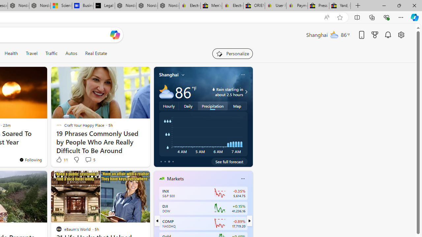 This screenshot has width=422, height=237. Describe the element at coordinates (203, 134) in the screenshot. I see `4 AM 5 AM 6 AM 7 AM` at that location.